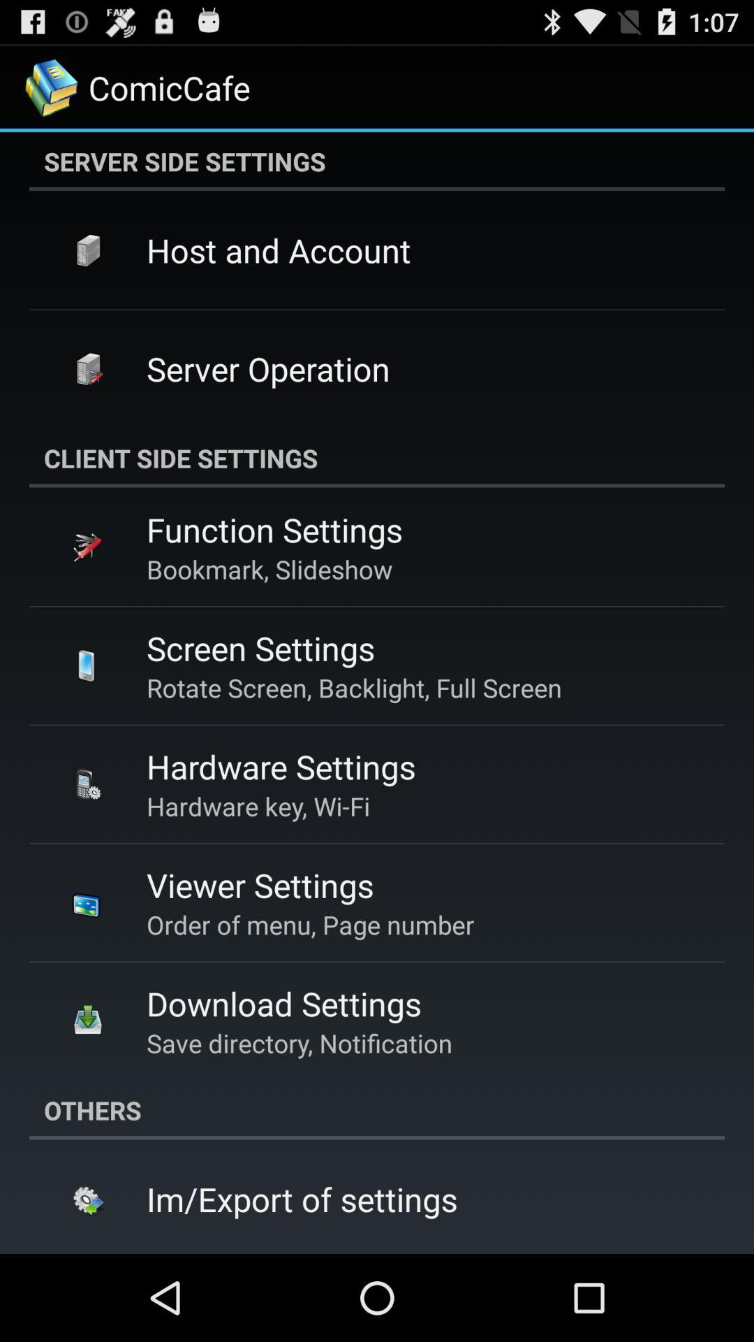 Image resolution: width=754 pixels, height=1342 pixels. I want to click on select item above server operation icon, so click(279, 250).